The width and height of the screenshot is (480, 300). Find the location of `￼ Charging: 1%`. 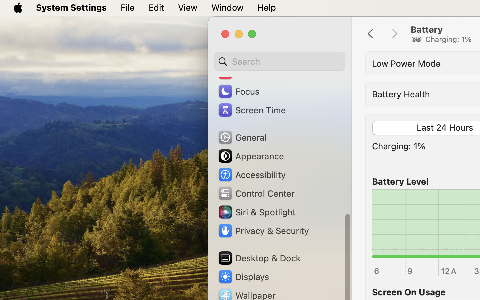

￼ Charging: 1% is located at coordinates (441, 39).